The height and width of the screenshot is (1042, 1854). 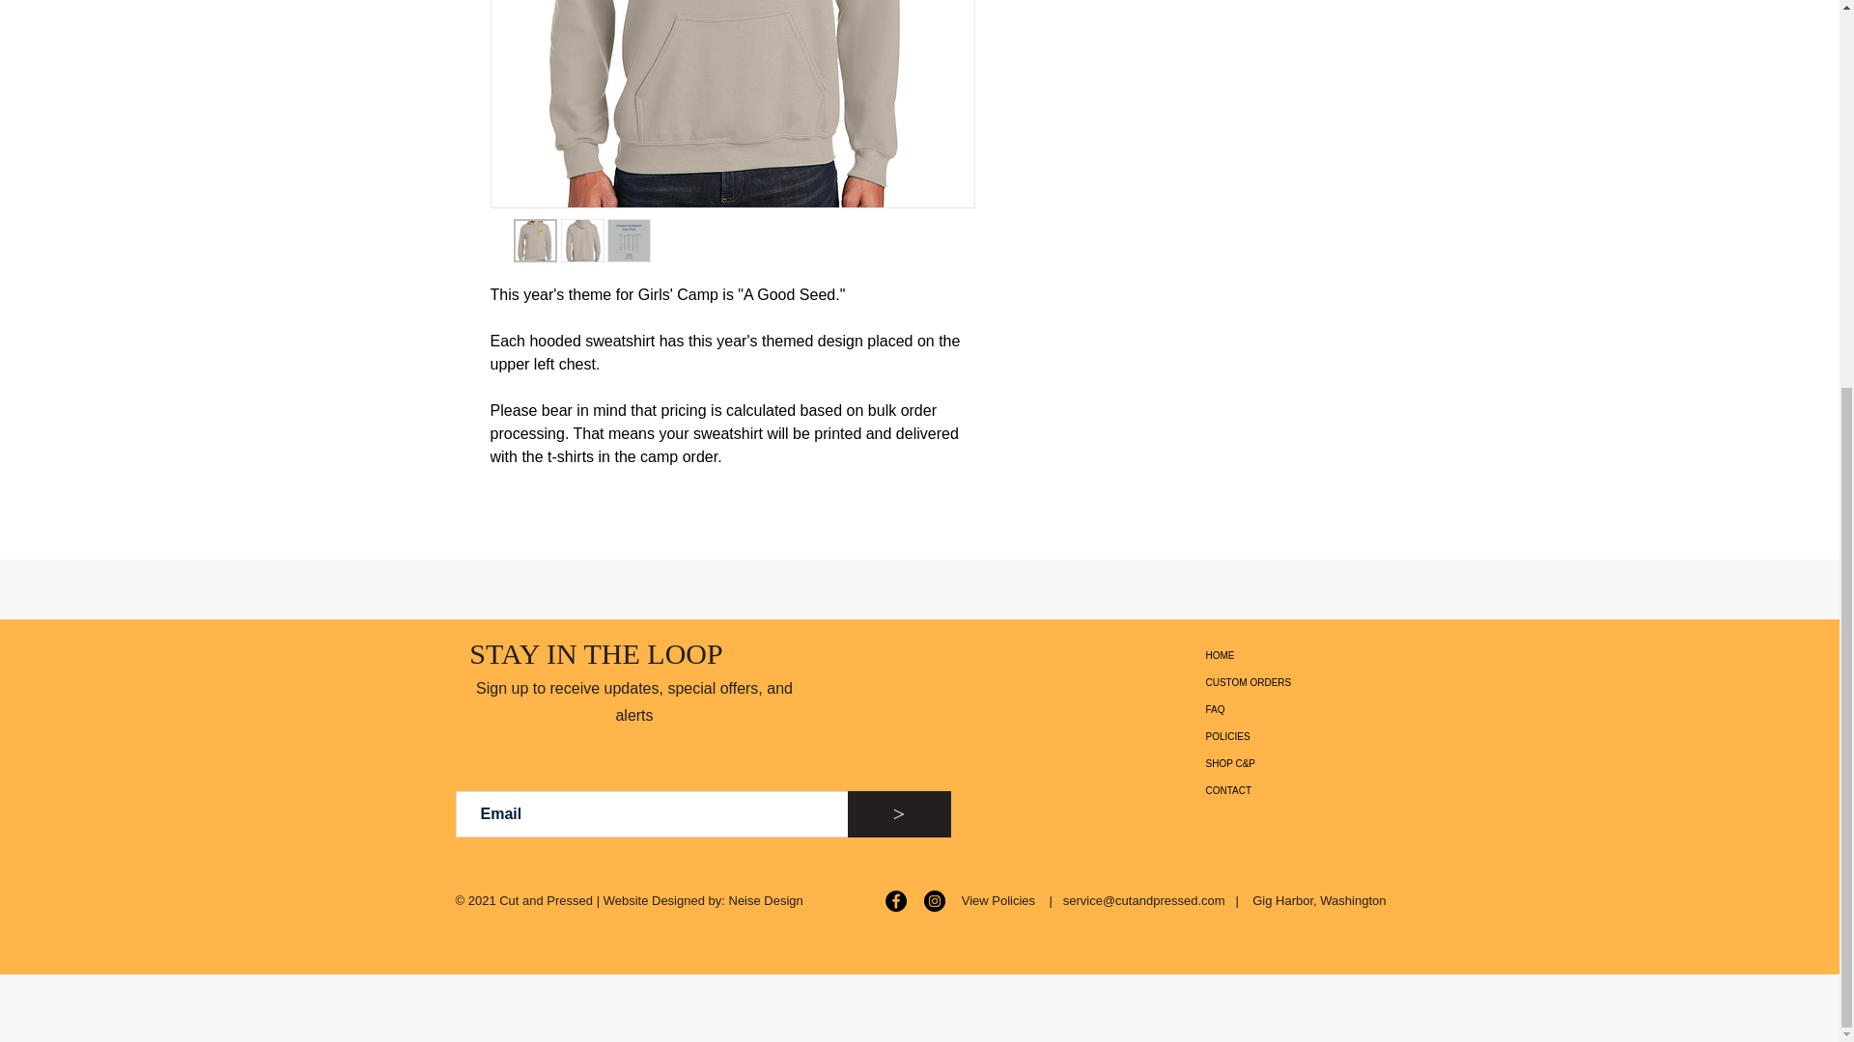 What do you see at coordinates (1273, 710) in the screenshot?
I see `FAQ` at bounding box center [1273, 710].